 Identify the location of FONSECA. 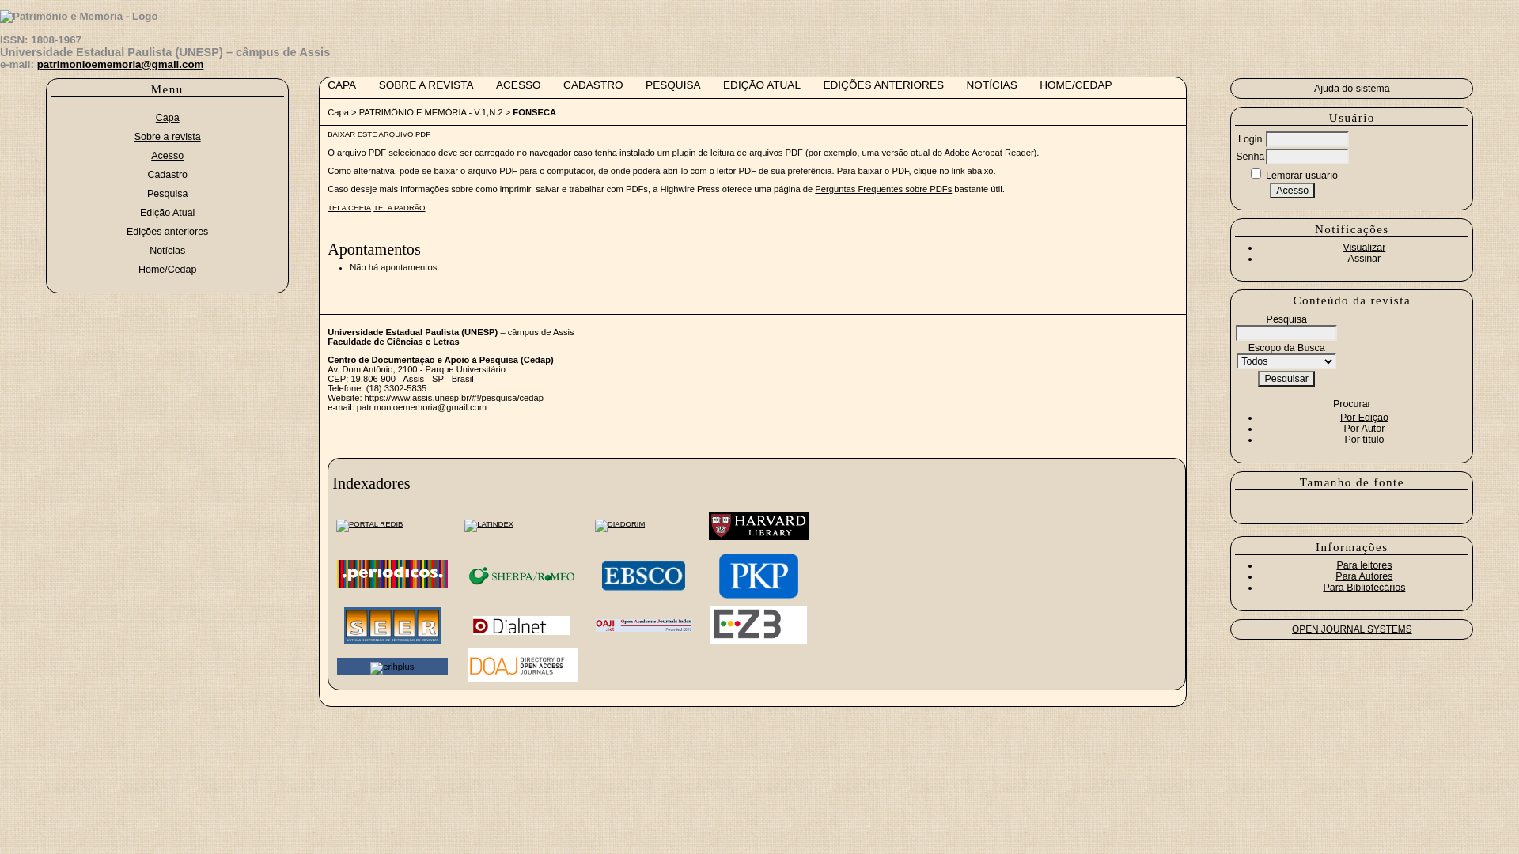
(535, 112).